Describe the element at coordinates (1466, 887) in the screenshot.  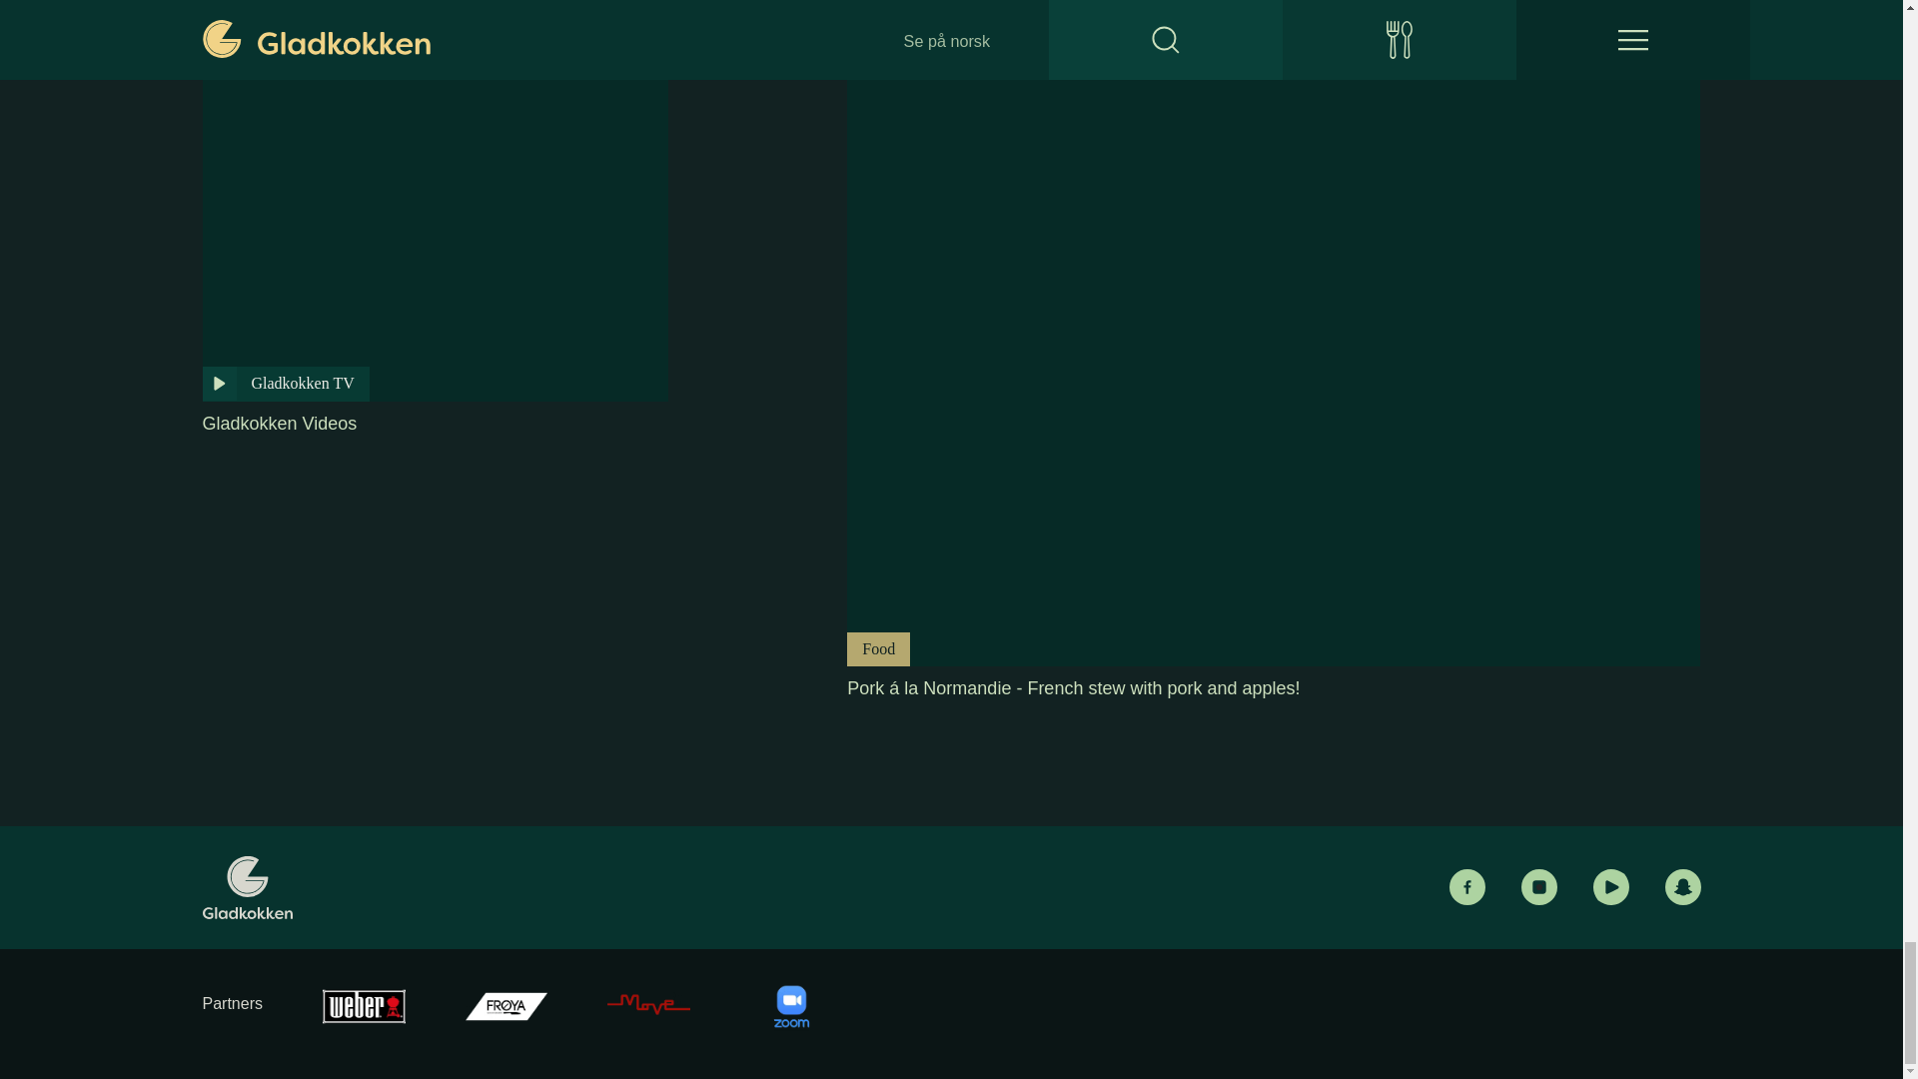
I see `facebook` at that location.